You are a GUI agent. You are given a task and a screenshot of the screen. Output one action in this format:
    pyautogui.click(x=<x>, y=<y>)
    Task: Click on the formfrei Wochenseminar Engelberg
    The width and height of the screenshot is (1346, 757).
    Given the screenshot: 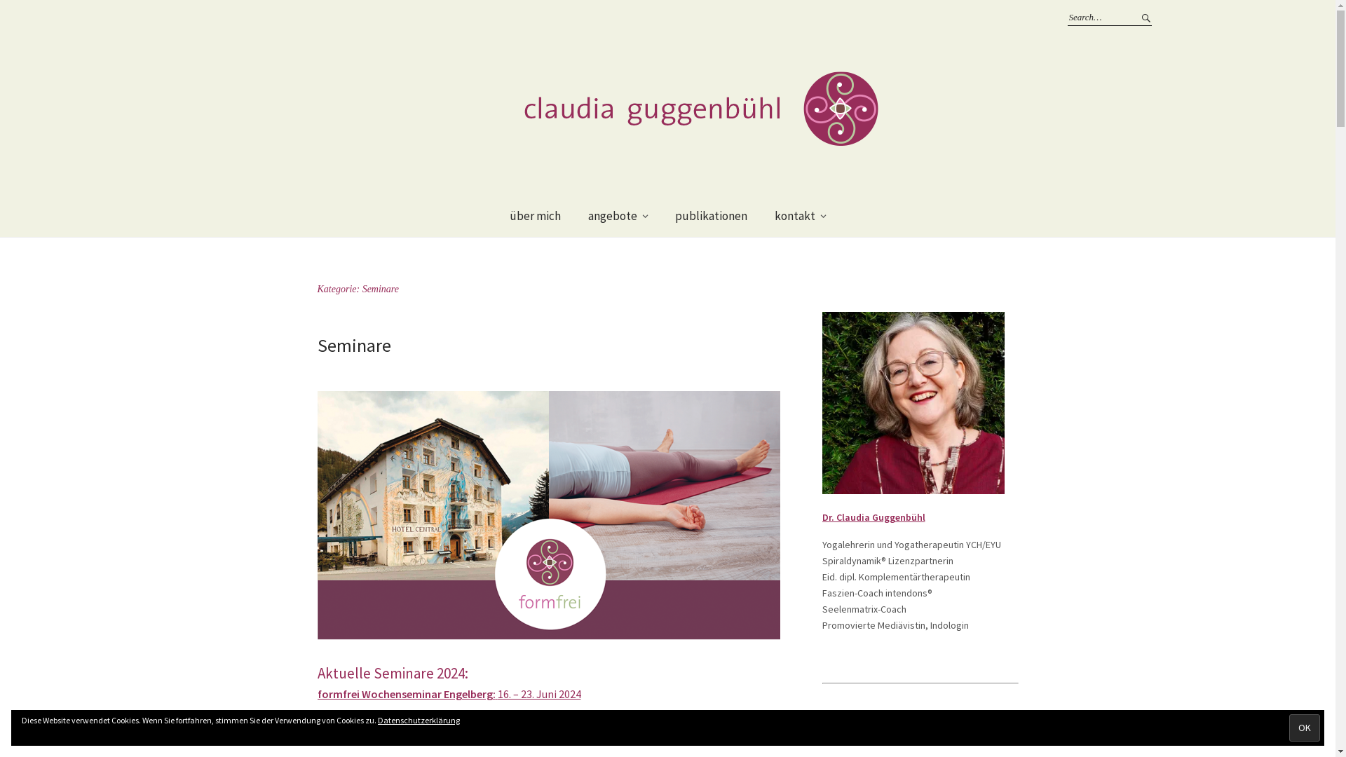 What is the action you would take?
    pyautogui.click(x=405, y=694)
    